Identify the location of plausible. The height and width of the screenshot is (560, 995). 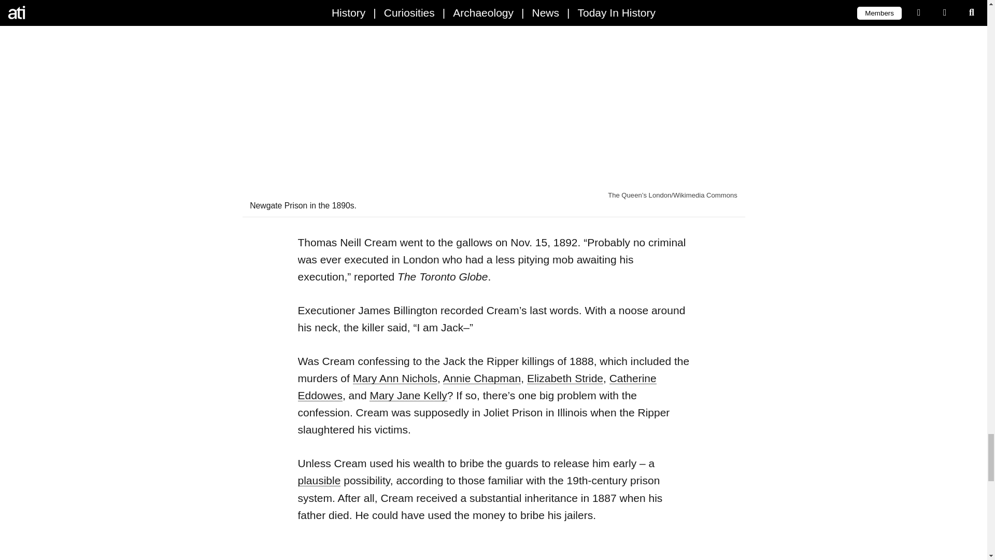
(319, 480).